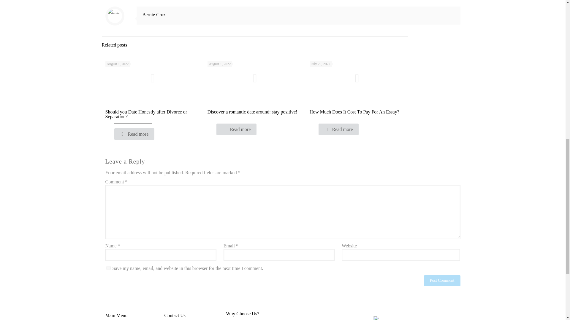  I want to click on How Much Does It Cost To Pay For An Essay?, so click(354, 112).